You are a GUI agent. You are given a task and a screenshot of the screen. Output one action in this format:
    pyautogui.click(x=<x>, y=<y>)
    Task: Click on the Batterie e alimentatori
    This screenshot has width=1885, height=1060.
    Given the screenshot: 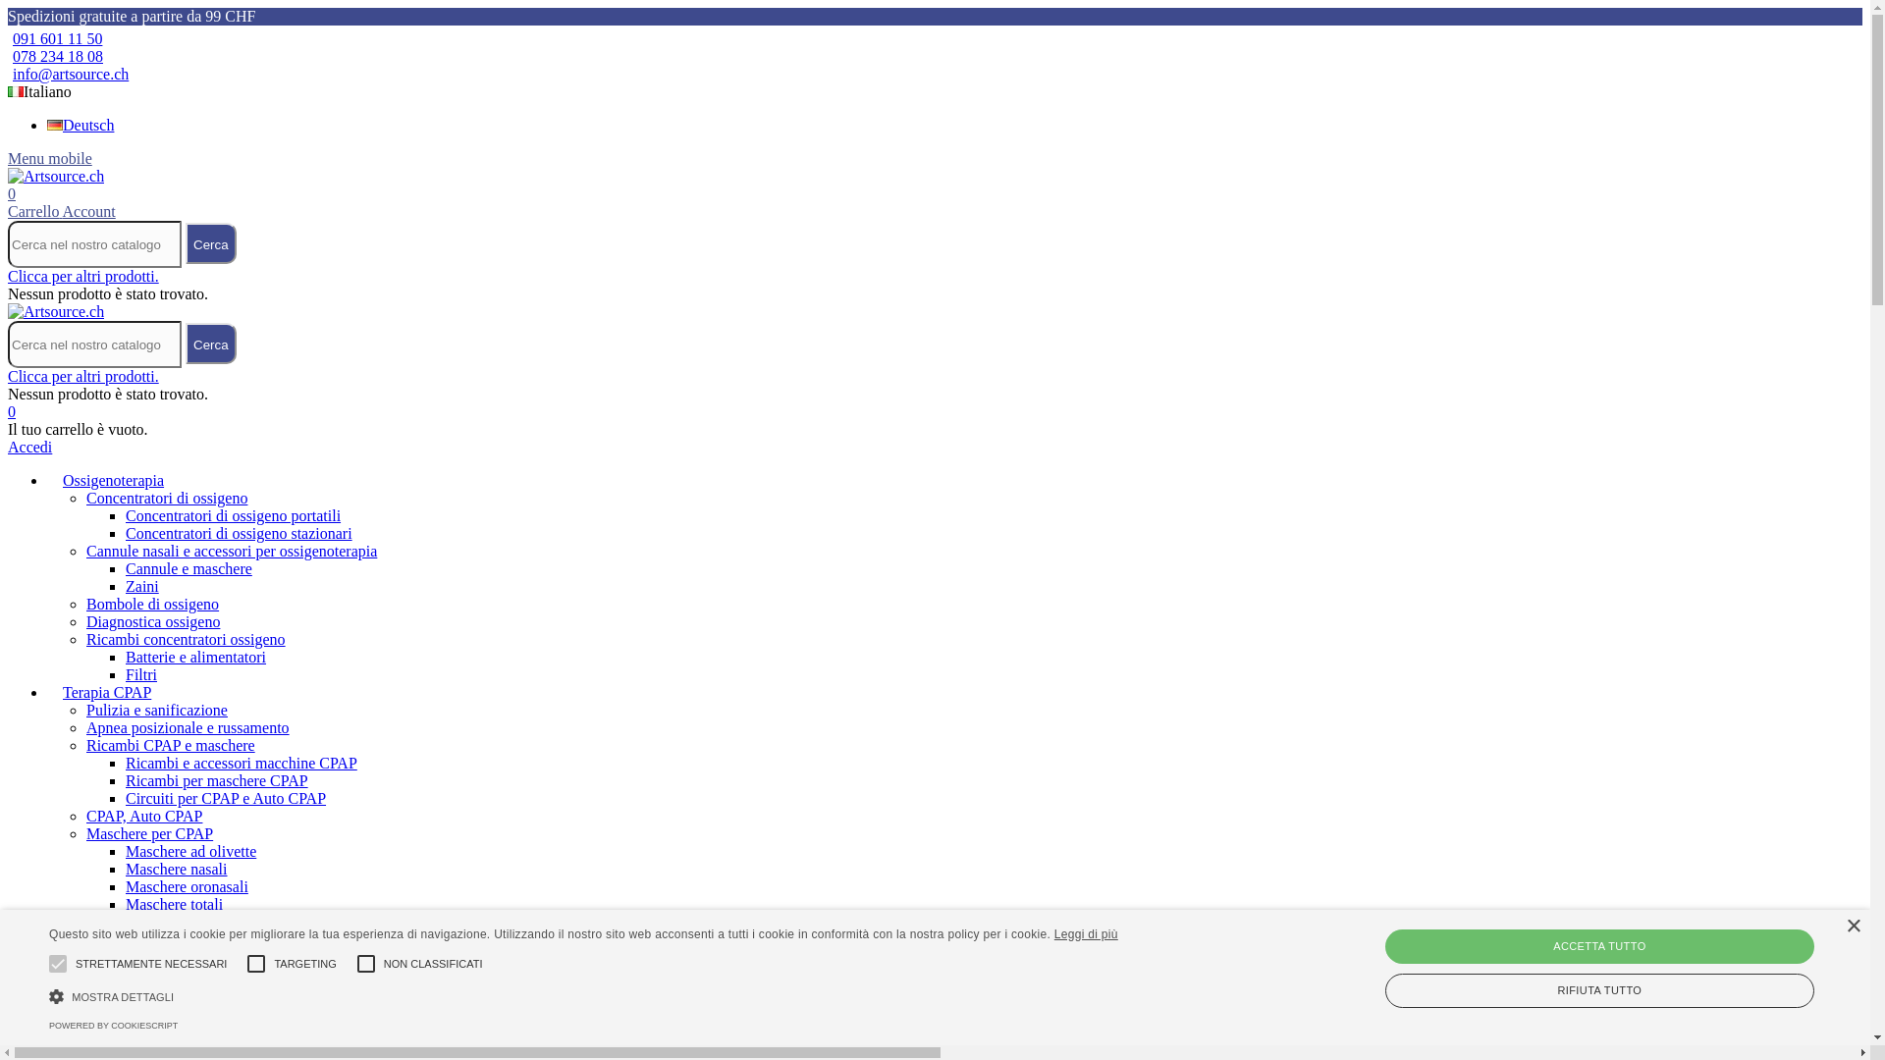 What is the action you would take?
    pyautogui.click(x=196, y=658)
    